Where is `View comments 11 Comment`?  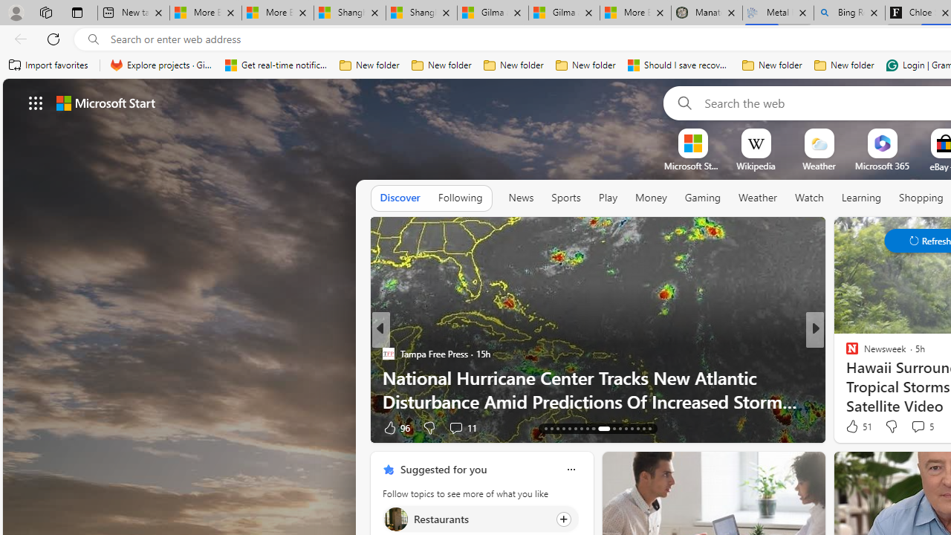
View comments 11 Comment is located at coordinates (455, 428).